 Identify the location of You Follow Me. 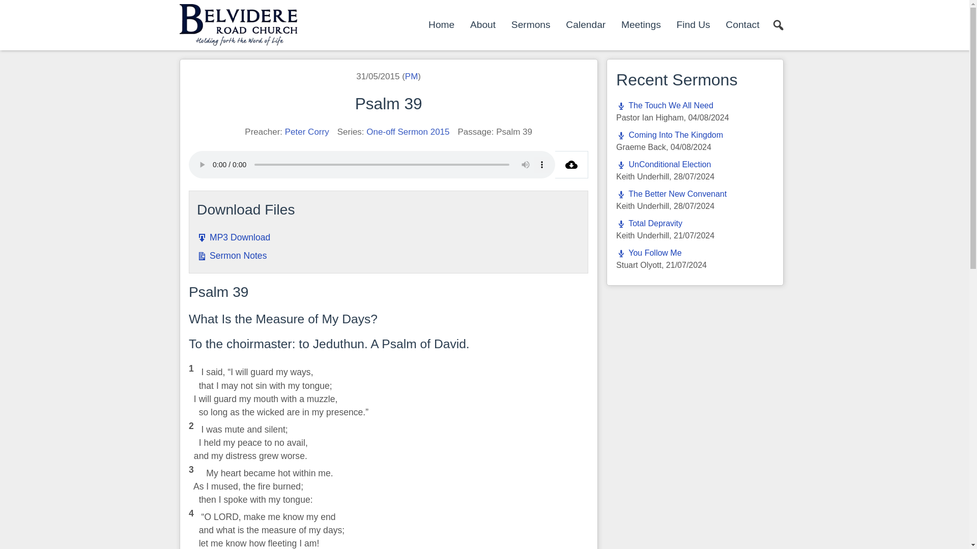
(649, 253).